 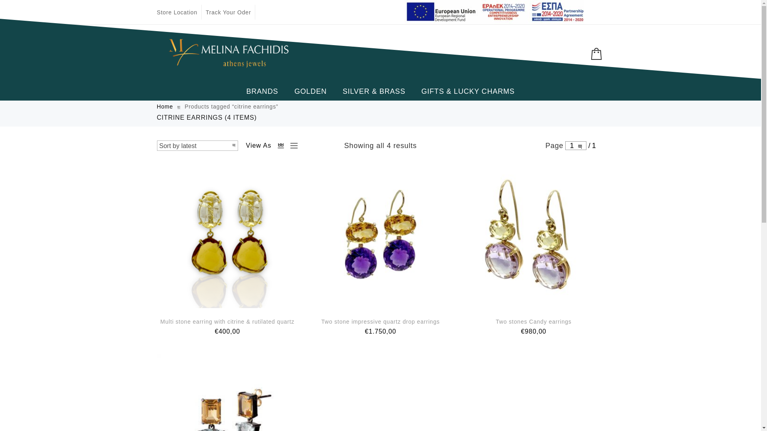 I want to click on BRANDS, so click(x=262, y=91).